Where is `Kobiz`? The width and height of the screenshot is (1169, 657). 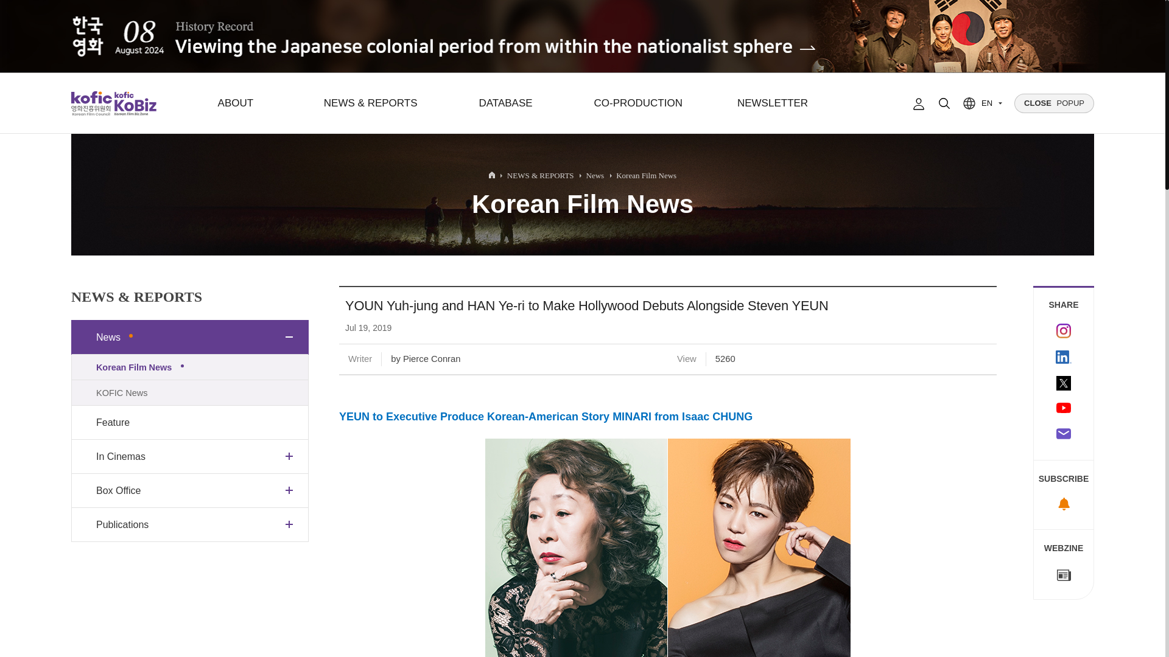 Kobiz is located at coordinates (134, 103).